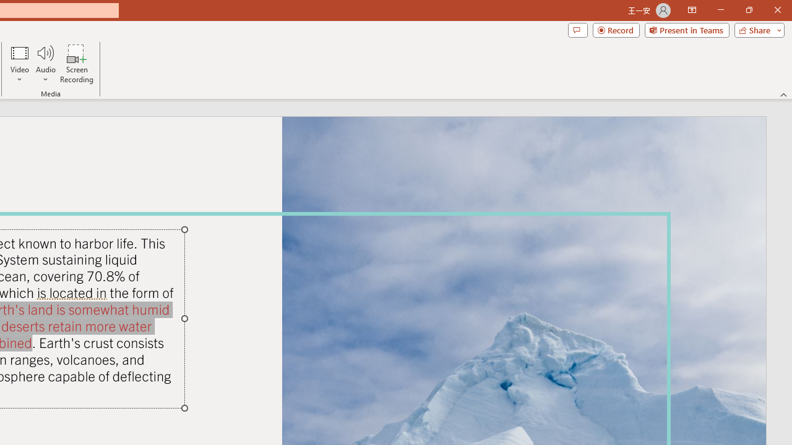 The width and height of the screenshot is (792, 445). Describe the element at coordinates (20, 63) in the screenshot. I see `Video` at that location.